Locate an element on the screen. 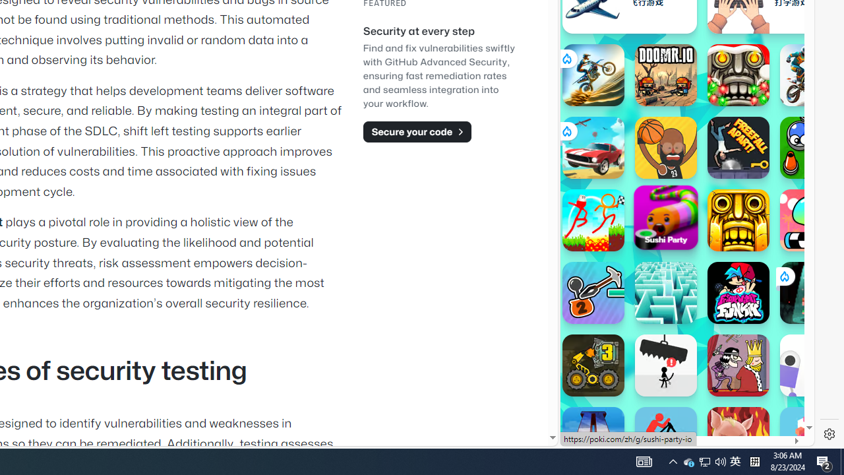 This screenshot has width=844, height=475. Odd Bot Out is located at coordinates (811, 365).